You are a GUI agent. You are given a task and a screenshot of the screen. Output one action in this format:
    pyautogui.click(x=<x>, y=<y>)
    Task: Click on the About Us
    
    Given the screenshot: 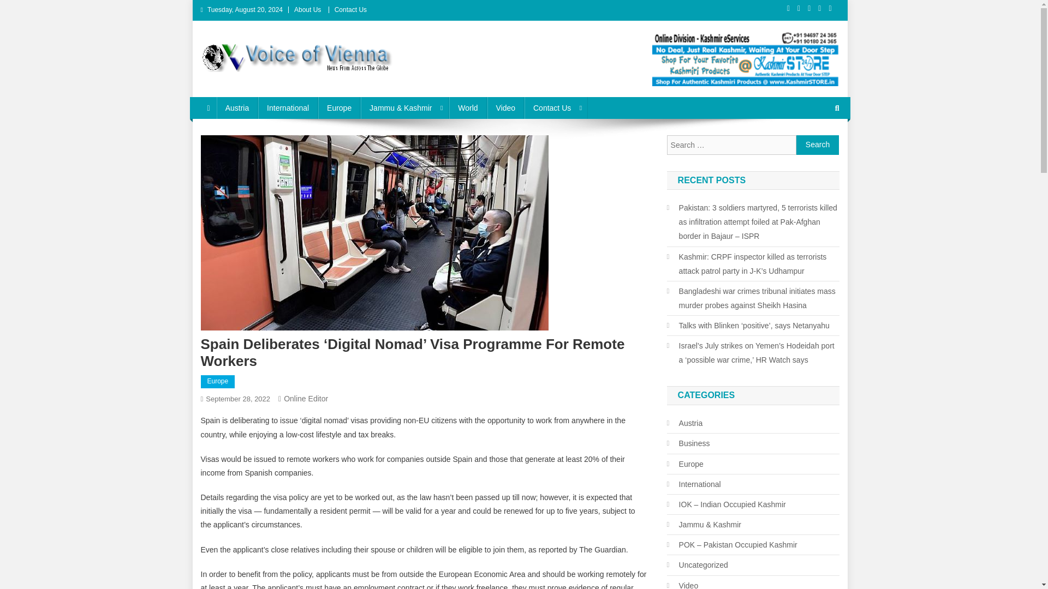 What is the action you would take?
    pyautogui.click(x=307, y=9)
    